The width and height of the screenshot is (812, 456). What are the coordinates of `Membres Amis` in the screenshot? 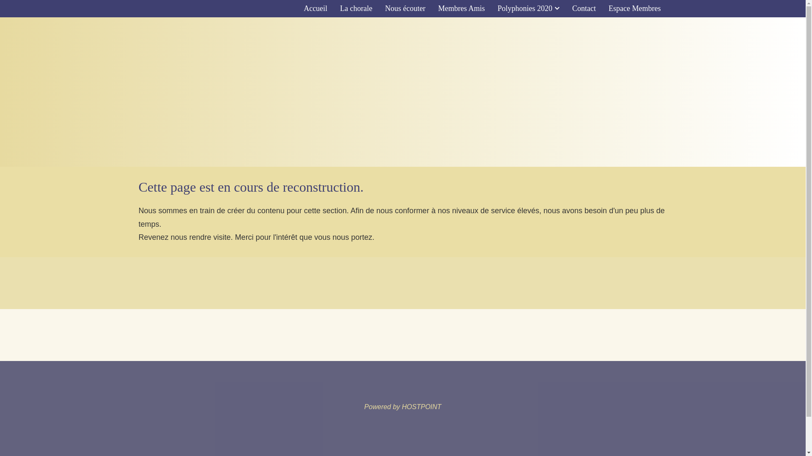 It's located at (462, 8).